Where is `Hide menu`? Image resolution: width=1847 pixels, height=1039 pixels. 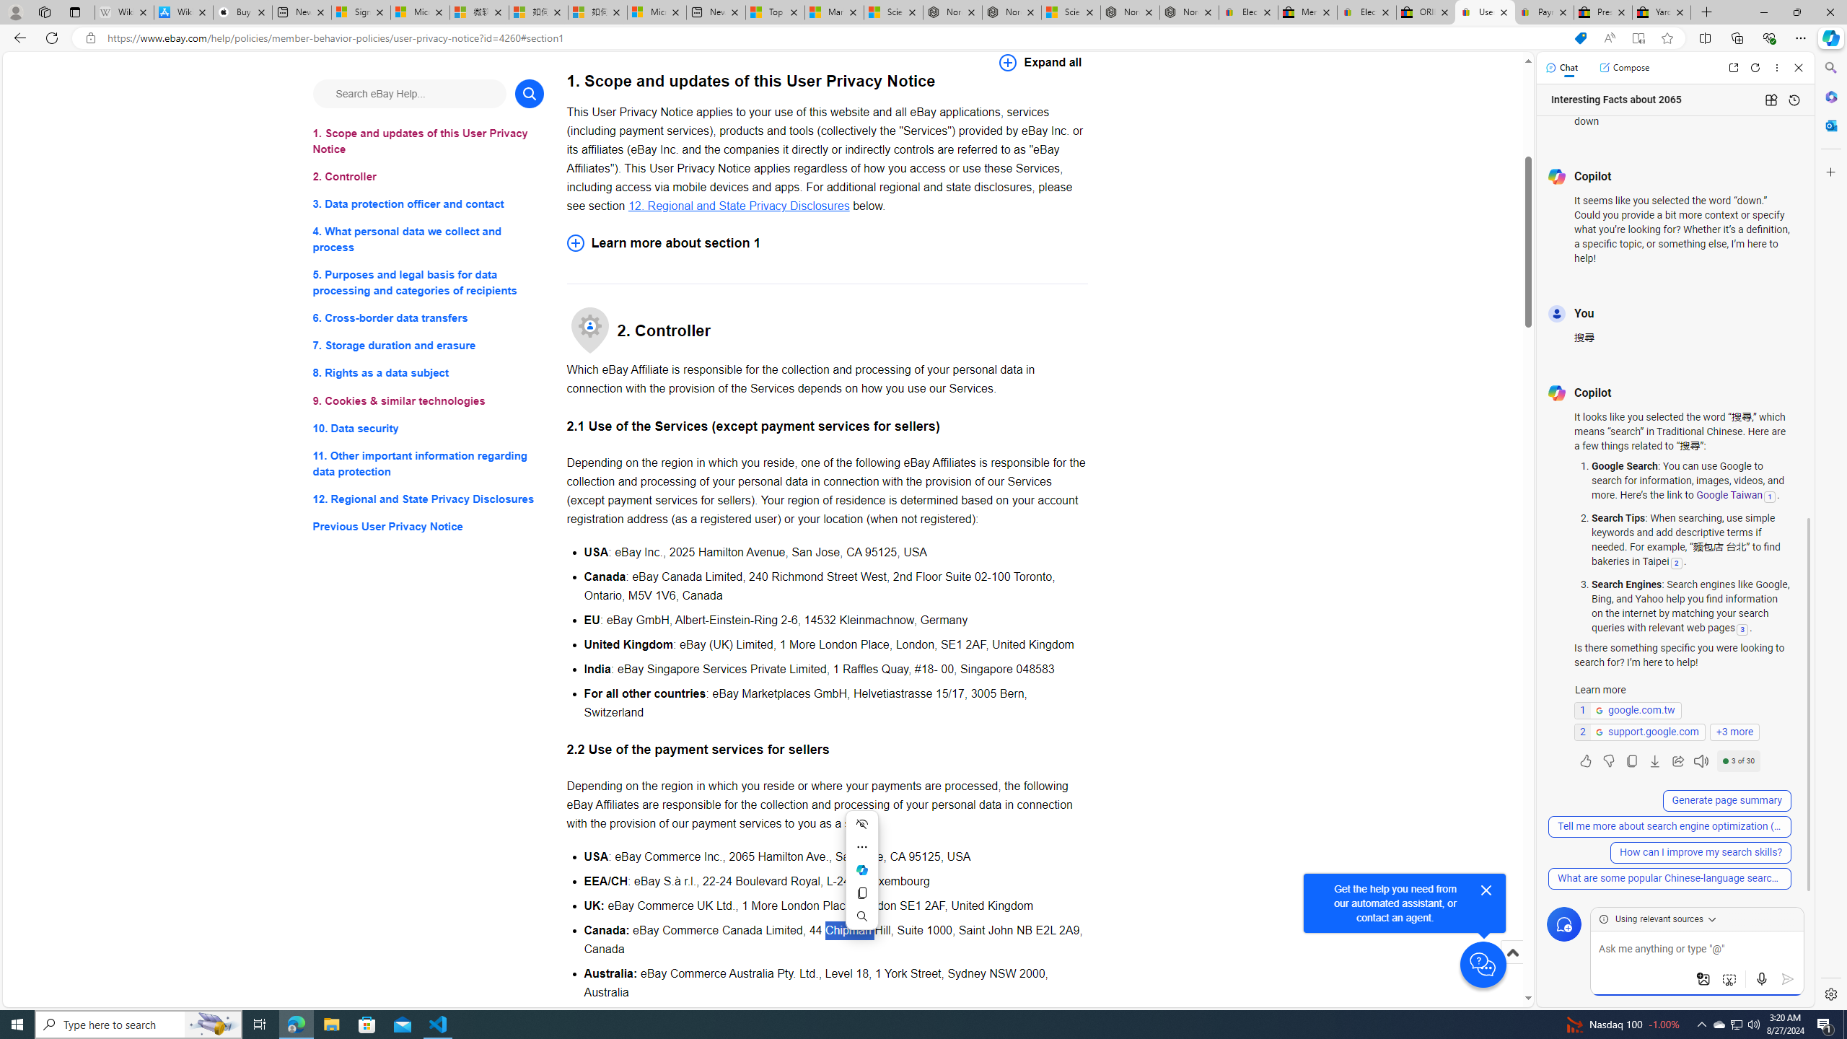 Hide menu is located at coordinates (861, 824).